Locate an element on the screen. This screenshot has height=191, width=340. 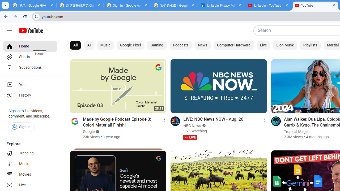
Podcasts is located at coordinates (181, 45).